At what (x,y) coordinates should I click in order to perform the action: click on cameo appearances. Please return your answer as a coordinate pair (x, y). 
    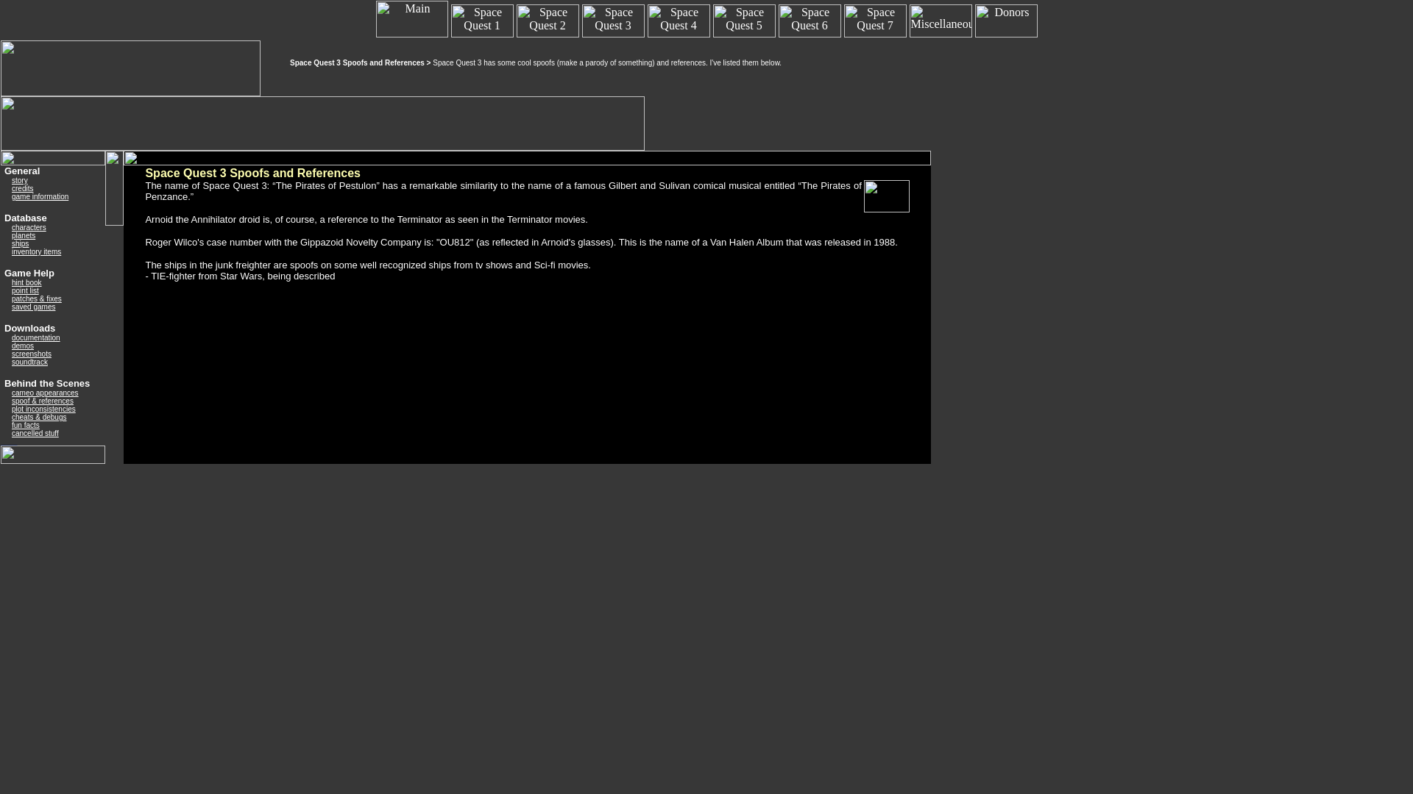
    Looking at the image, I should click on (45, 393).